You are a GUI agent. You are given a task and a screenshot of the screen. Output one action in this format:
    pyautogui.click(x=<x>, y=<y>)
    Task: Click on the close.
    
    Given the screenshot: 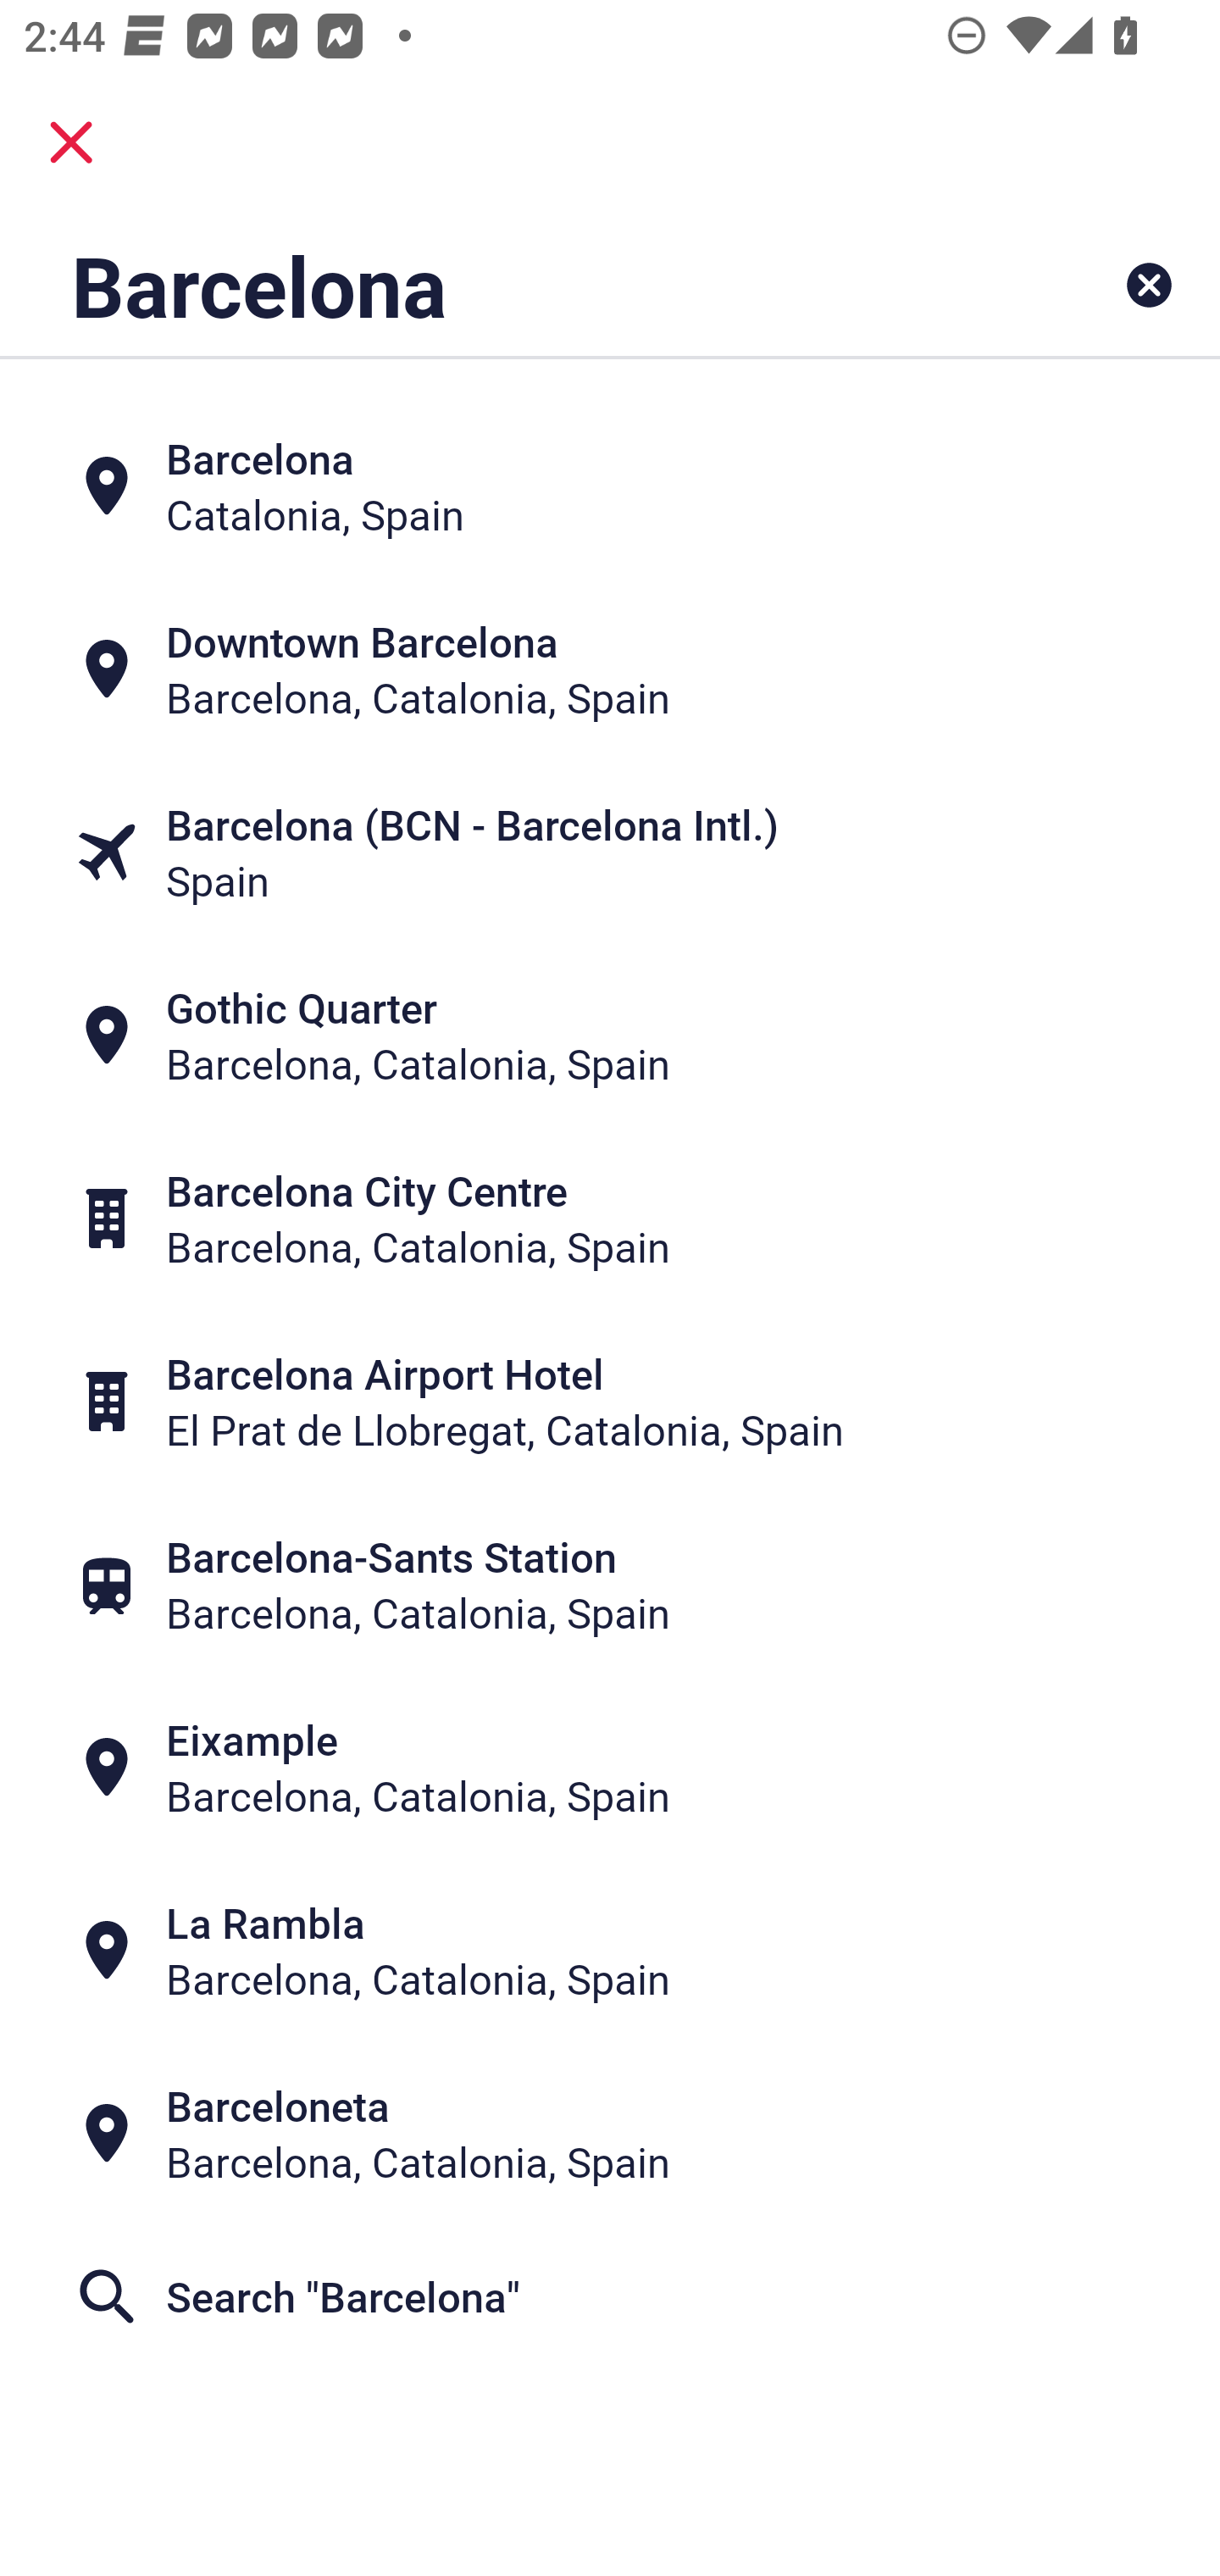 What is the action you would take?
    pyautogui.click(x=71, y=142)
    